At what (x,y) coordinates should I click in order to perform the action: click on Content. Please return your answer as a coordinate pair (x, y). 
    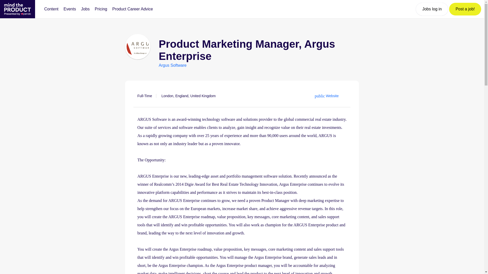
    Looking at the image, I should click on (51, 9).